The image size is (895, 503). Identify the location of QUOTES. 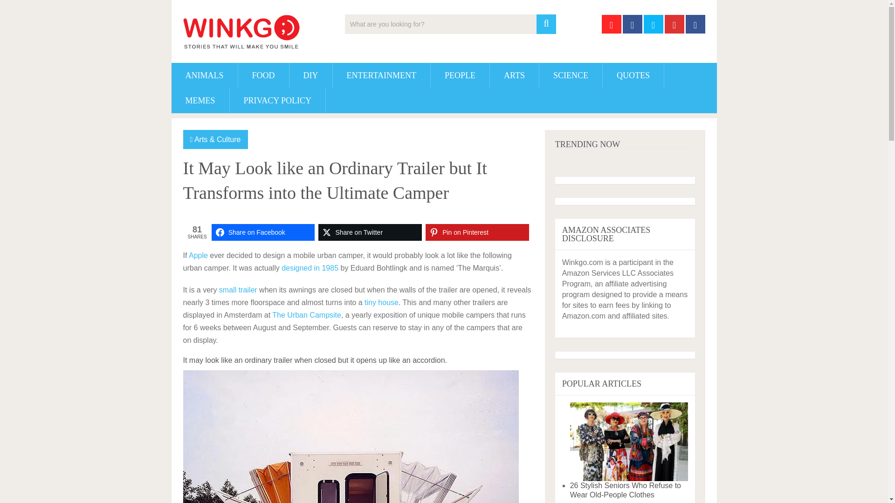
(633, 75).